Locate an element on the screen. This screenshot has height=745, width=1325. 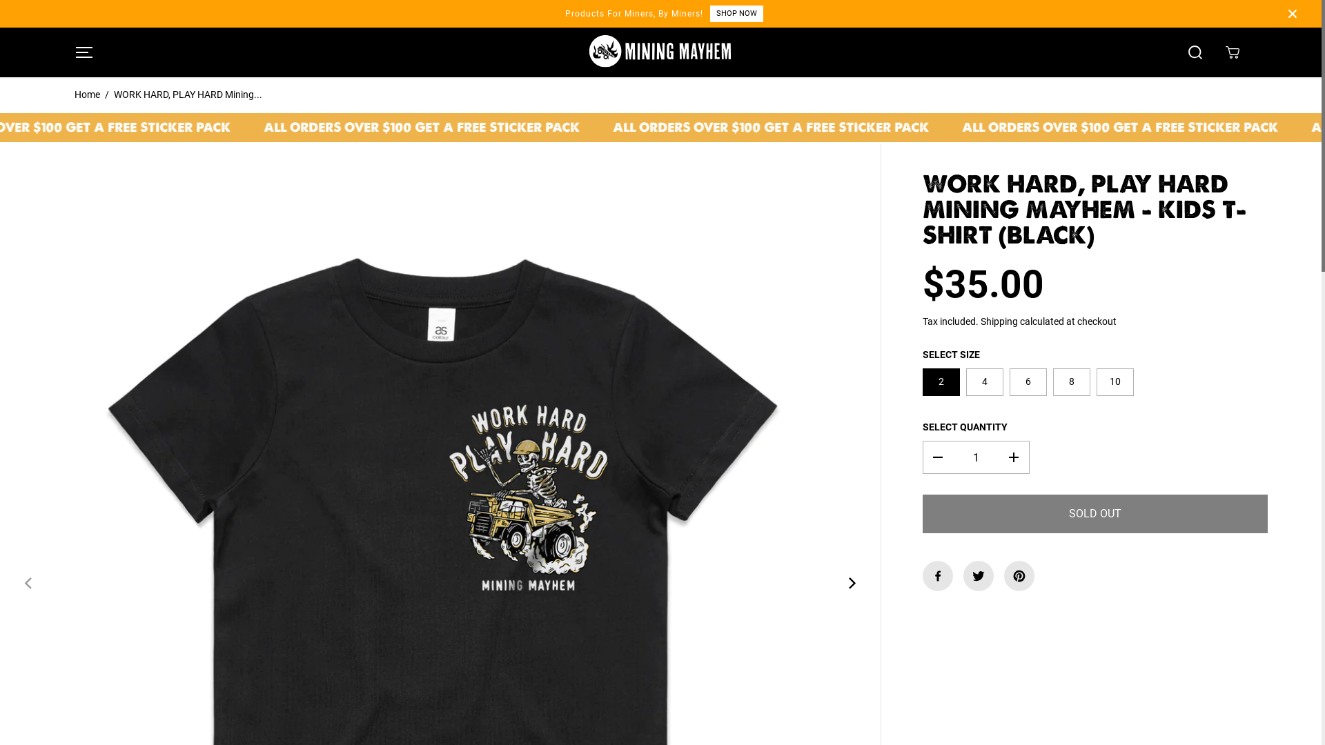
Home is located at coordinates (87, 95).